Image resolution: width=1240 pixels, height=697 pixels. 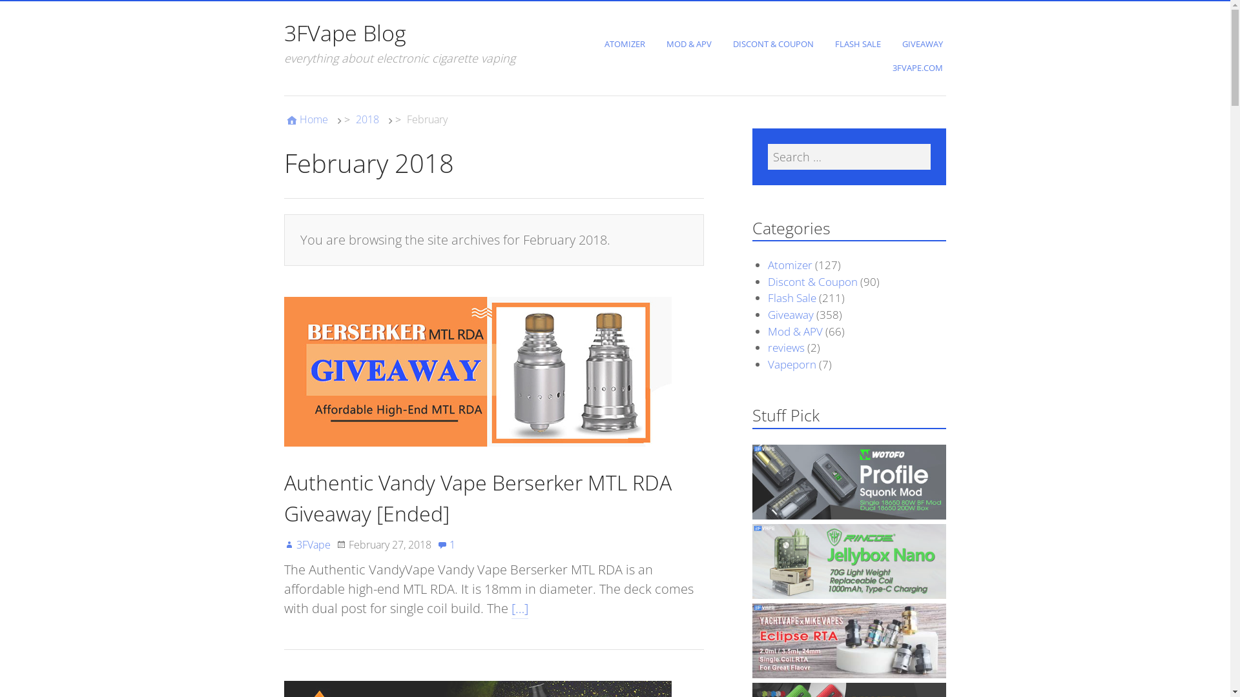 What do you see at coordinates (478, 498) in the screenshot?
I see `Authentic Vandy Vape Berserker MTL RDA Giveaway [Ended]` at bounding box center [478, 498].